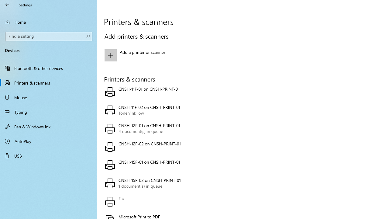 The height and width of the screenshot is (219, 389). Describe the element at coordinates (171, 128) in the screenshot. I see `CNSH-12F-01 on CNSH-PRINT-01 4 document(s) in queue` at that location.